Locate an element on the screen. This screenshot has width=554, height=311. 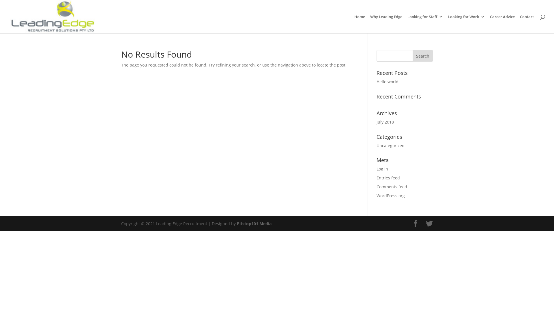
Pitstop101 Media is located at coordinates (254, 223).